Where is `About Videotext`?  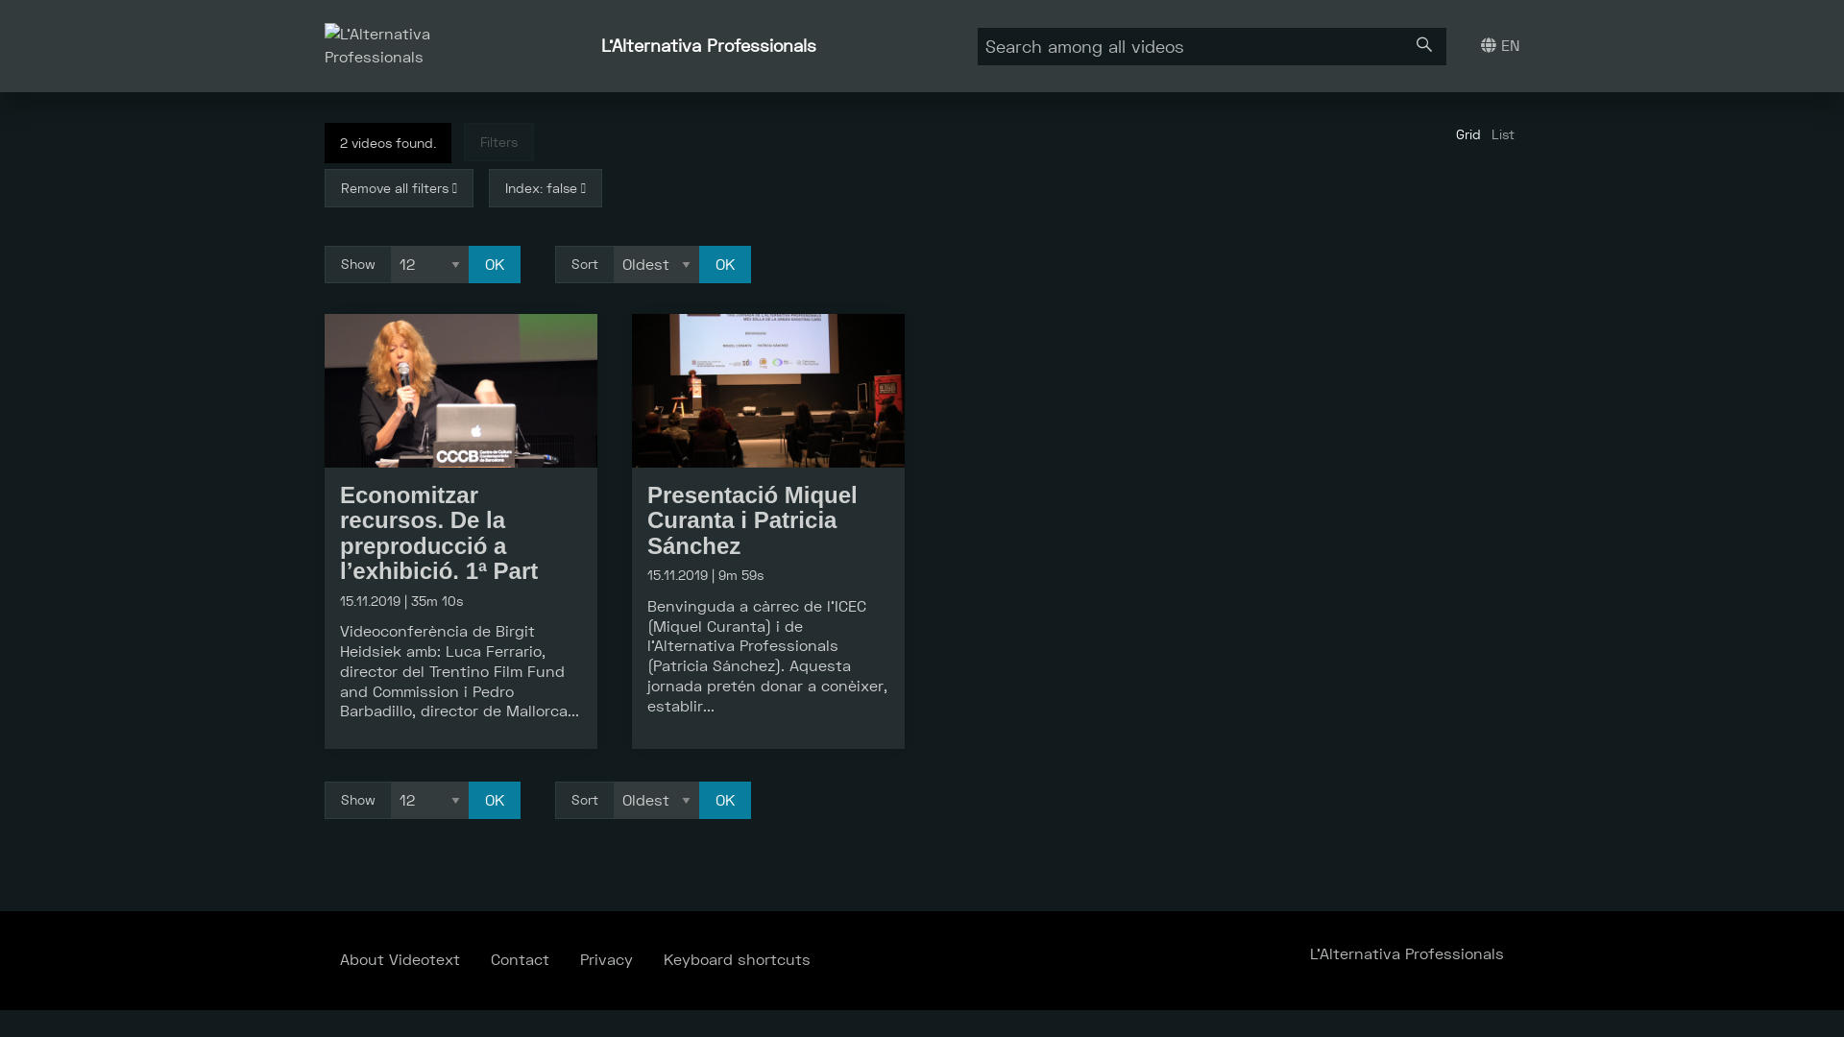
About Videotext is located at coordinates (400, 960).